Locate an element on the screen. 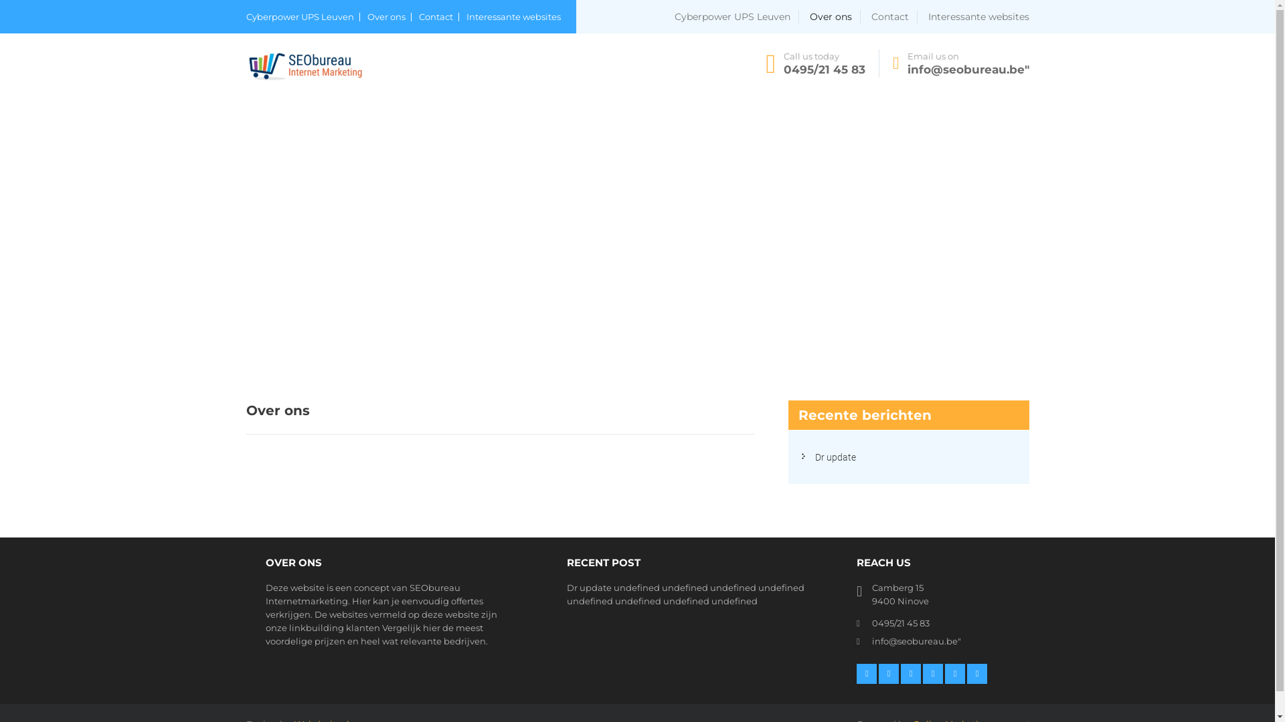 This screenshot has height=722, width=1285. Over ons is located at coordinates (389, 17).